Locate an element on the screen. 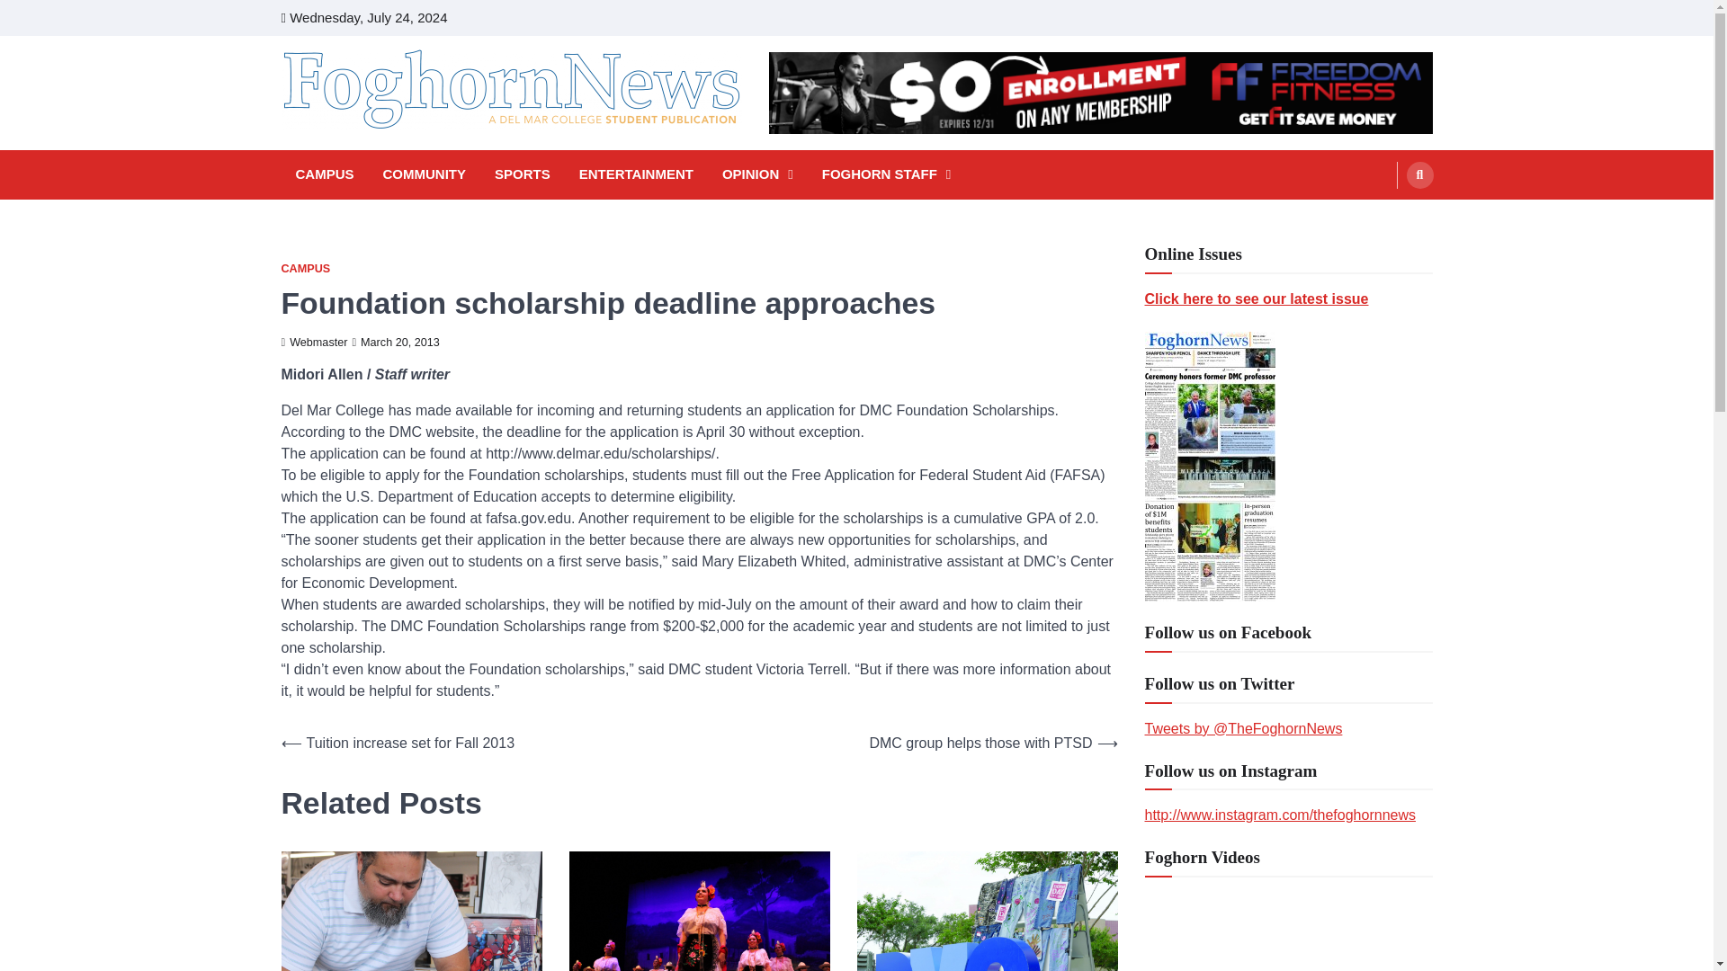 This screenshot has height=971, width=1727. Click here to see our latest issue is located at coordinates (1256, 298).